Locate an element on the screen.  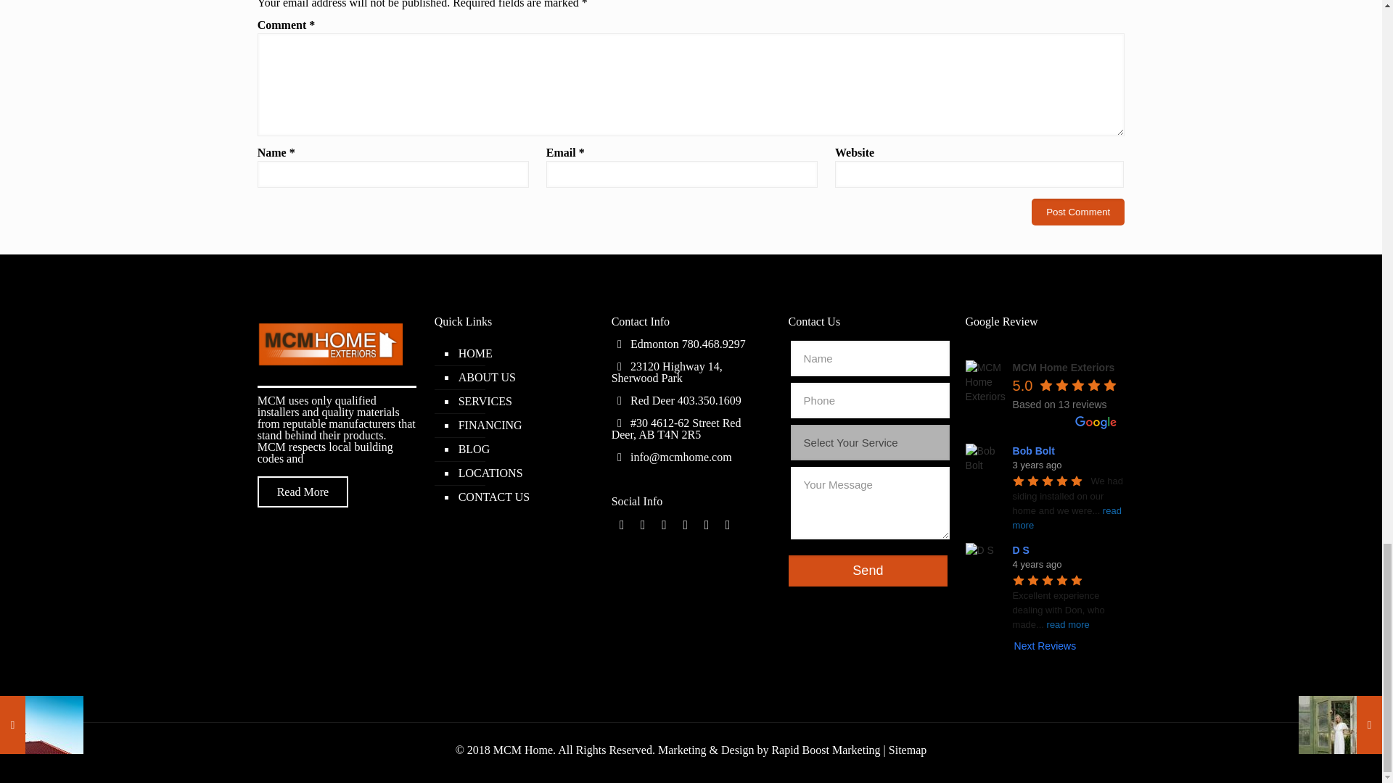
Post Comment is located at coordinates (1078, 212).